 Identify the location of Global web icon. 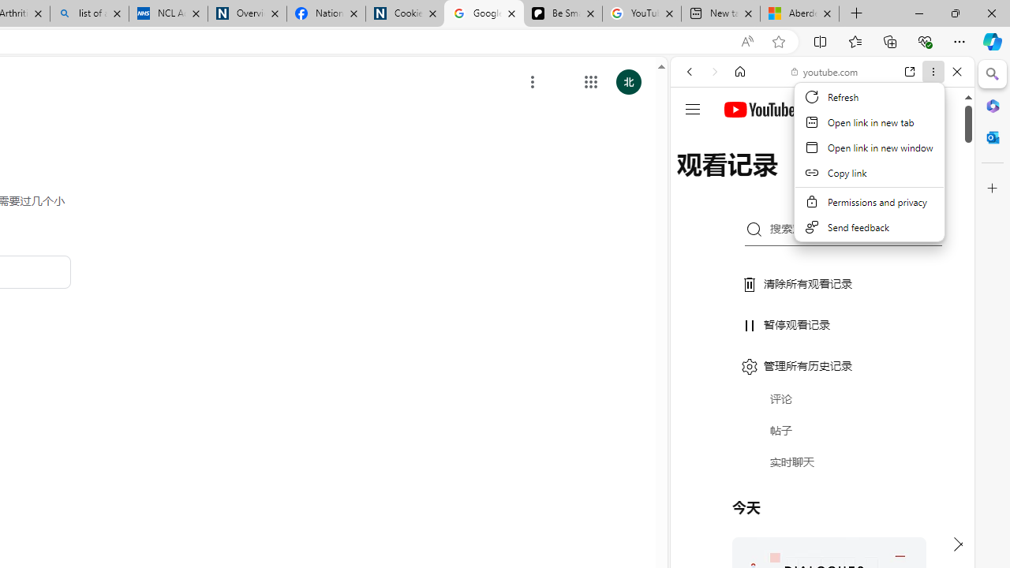
(701, 227).